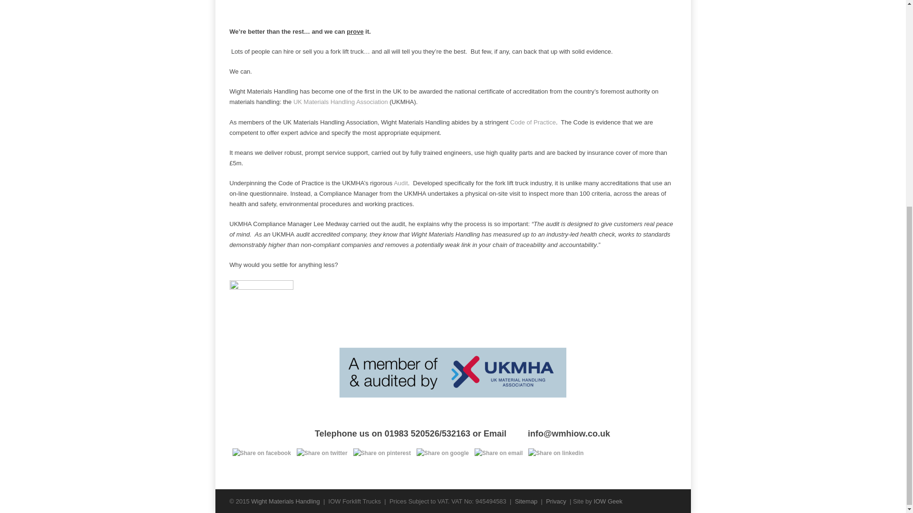  Describe the element at coordinates (608, 501) in the screenshot. I see `IOW Geek` at that location.